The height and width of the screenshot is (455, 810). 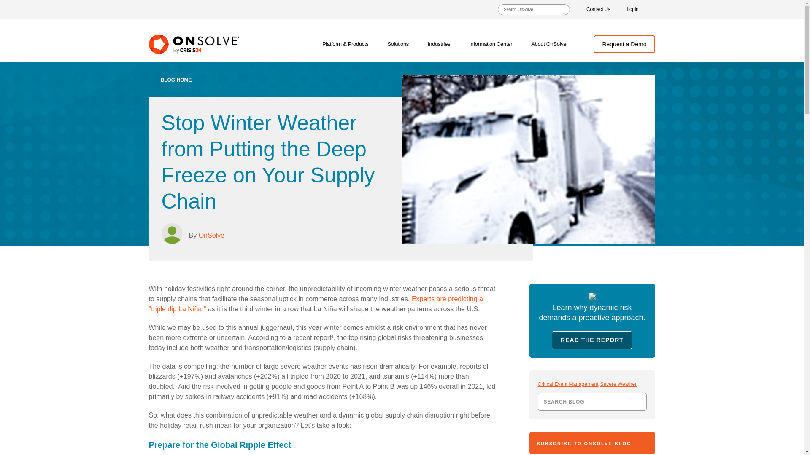 What do you see at coordinates (633, 9) in the screenshot?
I see `Login` at bounding box center [633, 9].